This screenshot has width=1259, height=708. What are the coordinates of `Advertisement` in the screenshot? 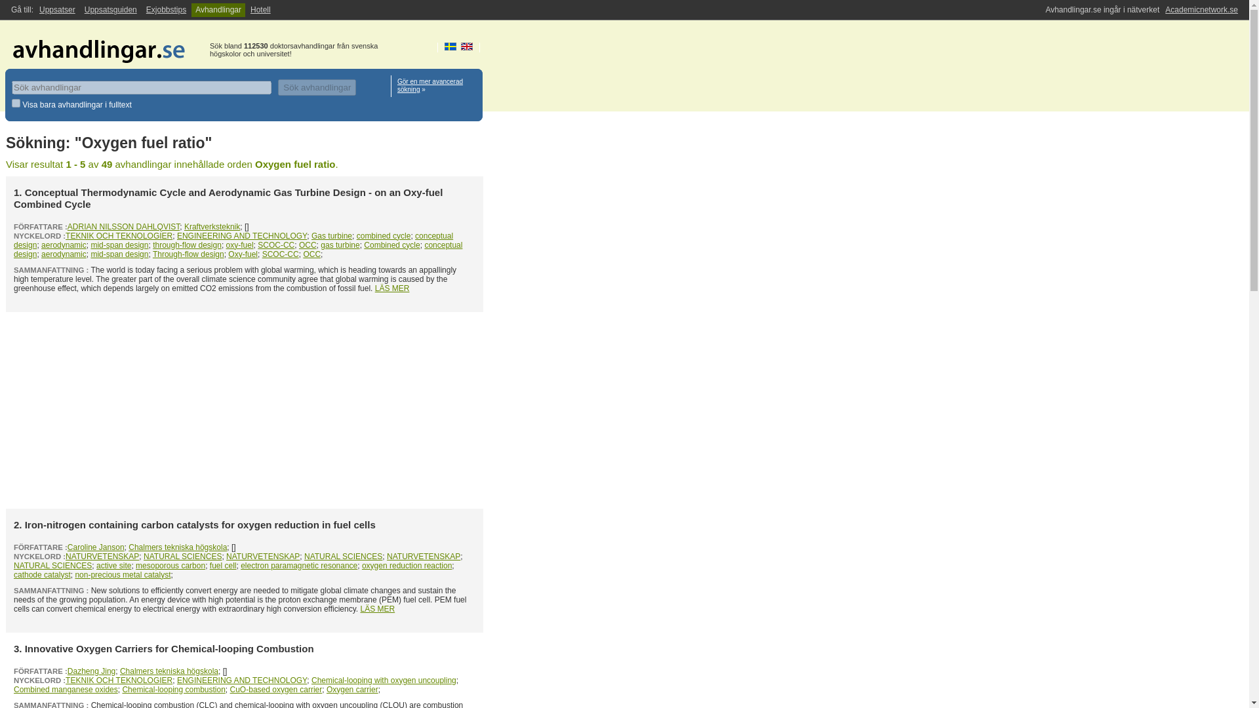 It's located at (245, 410).